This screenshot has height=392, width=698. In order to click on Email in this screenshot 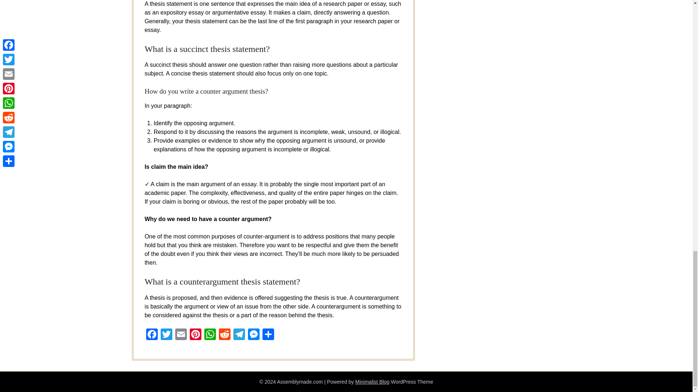, I will do `click(181, 335)`.